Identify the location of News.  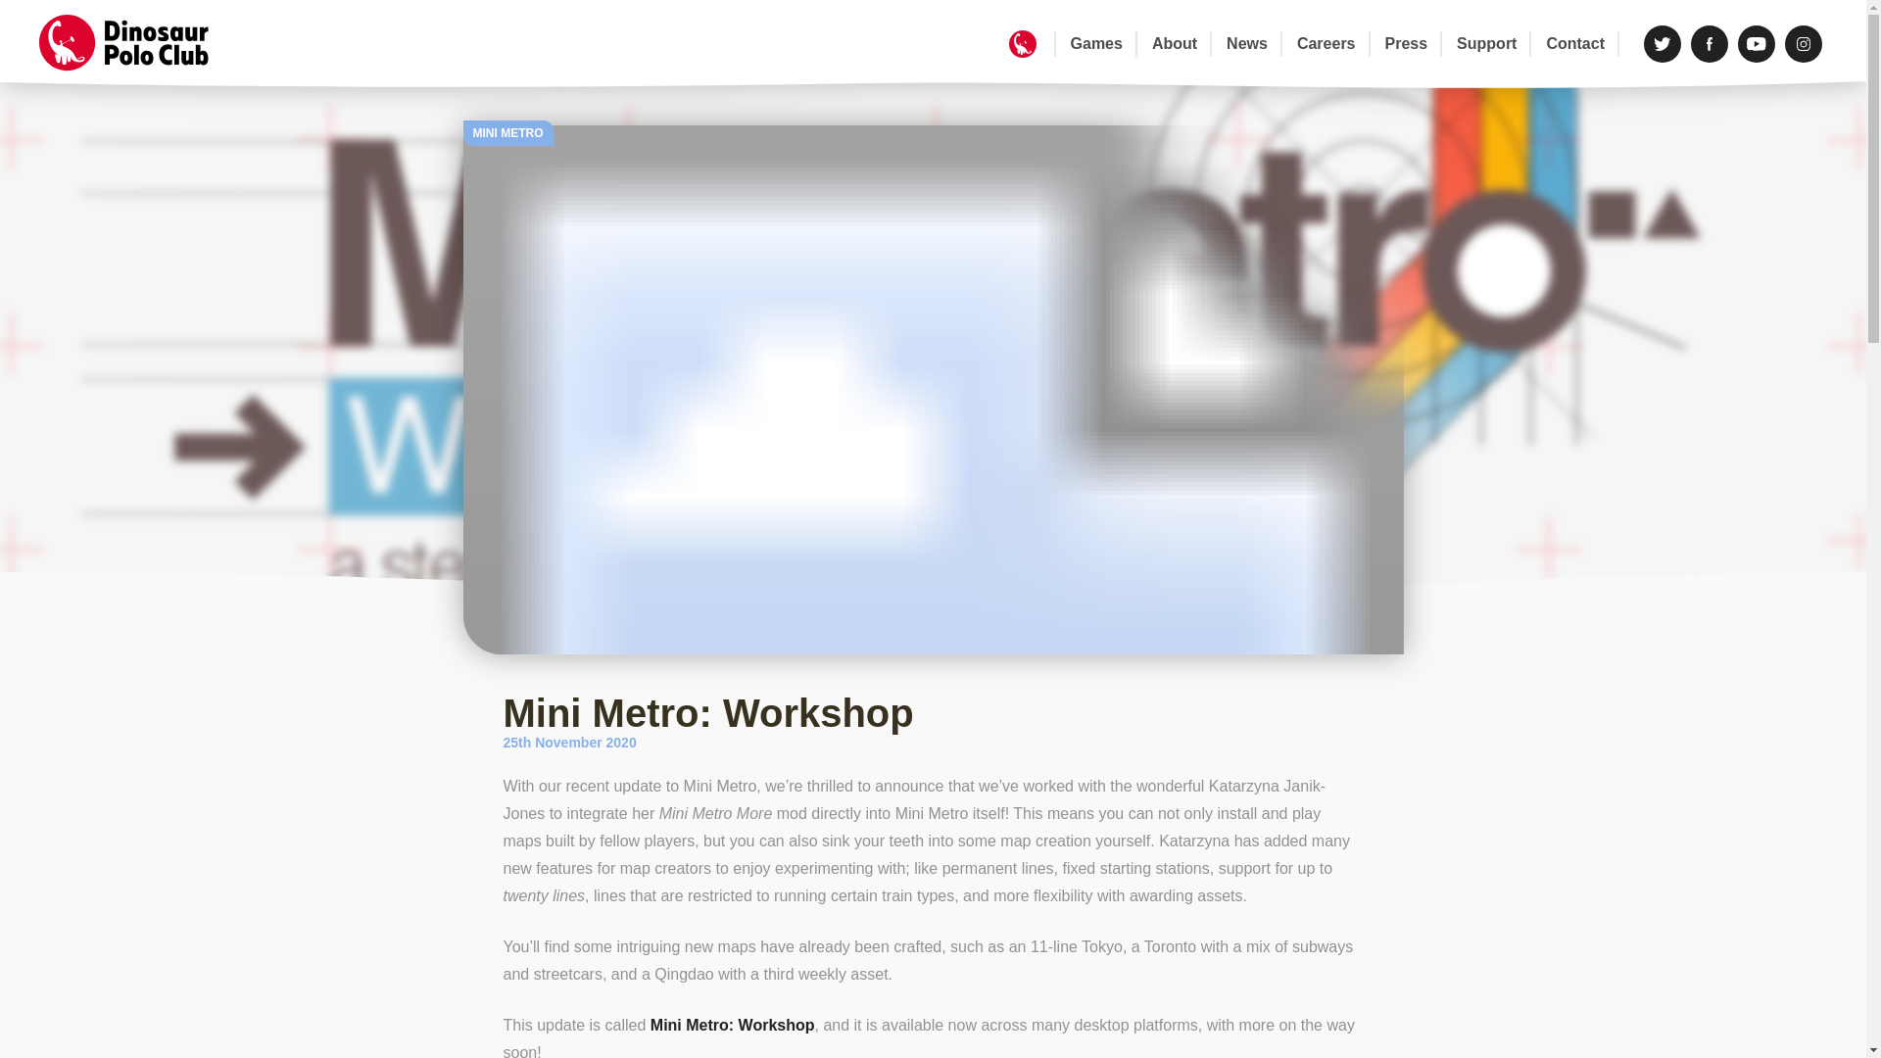
(1246, 44).